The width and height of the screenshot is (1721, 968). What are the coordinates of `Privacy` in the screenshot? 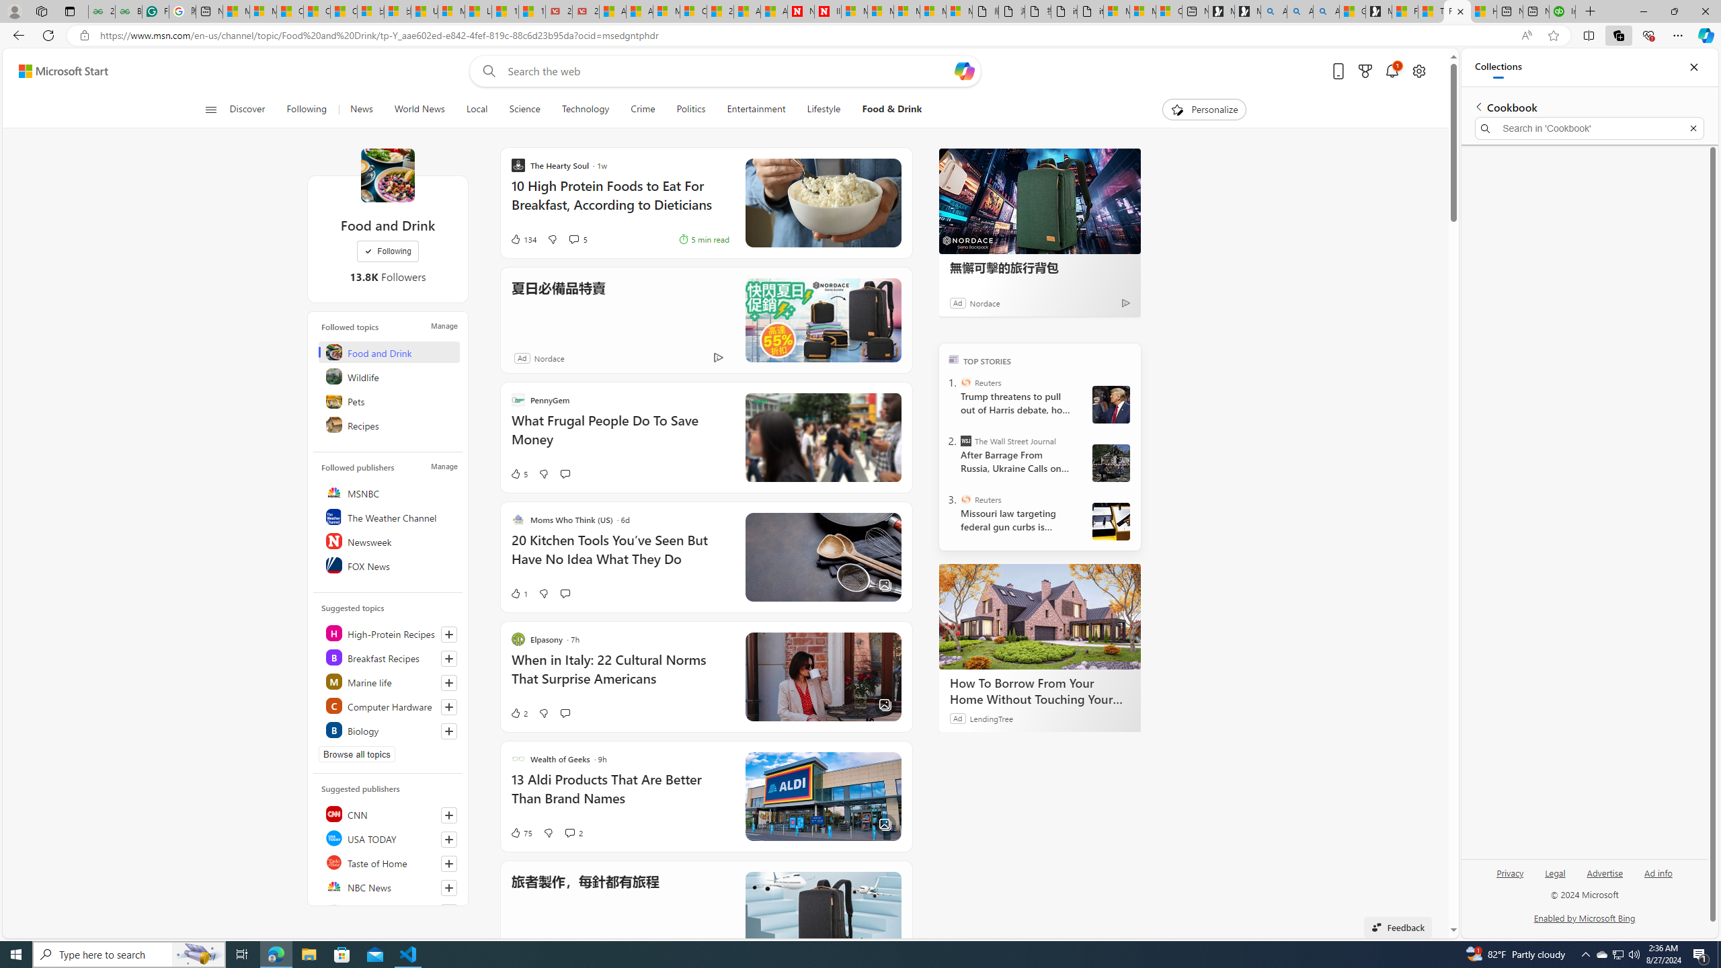 It's located at (1511, 873).